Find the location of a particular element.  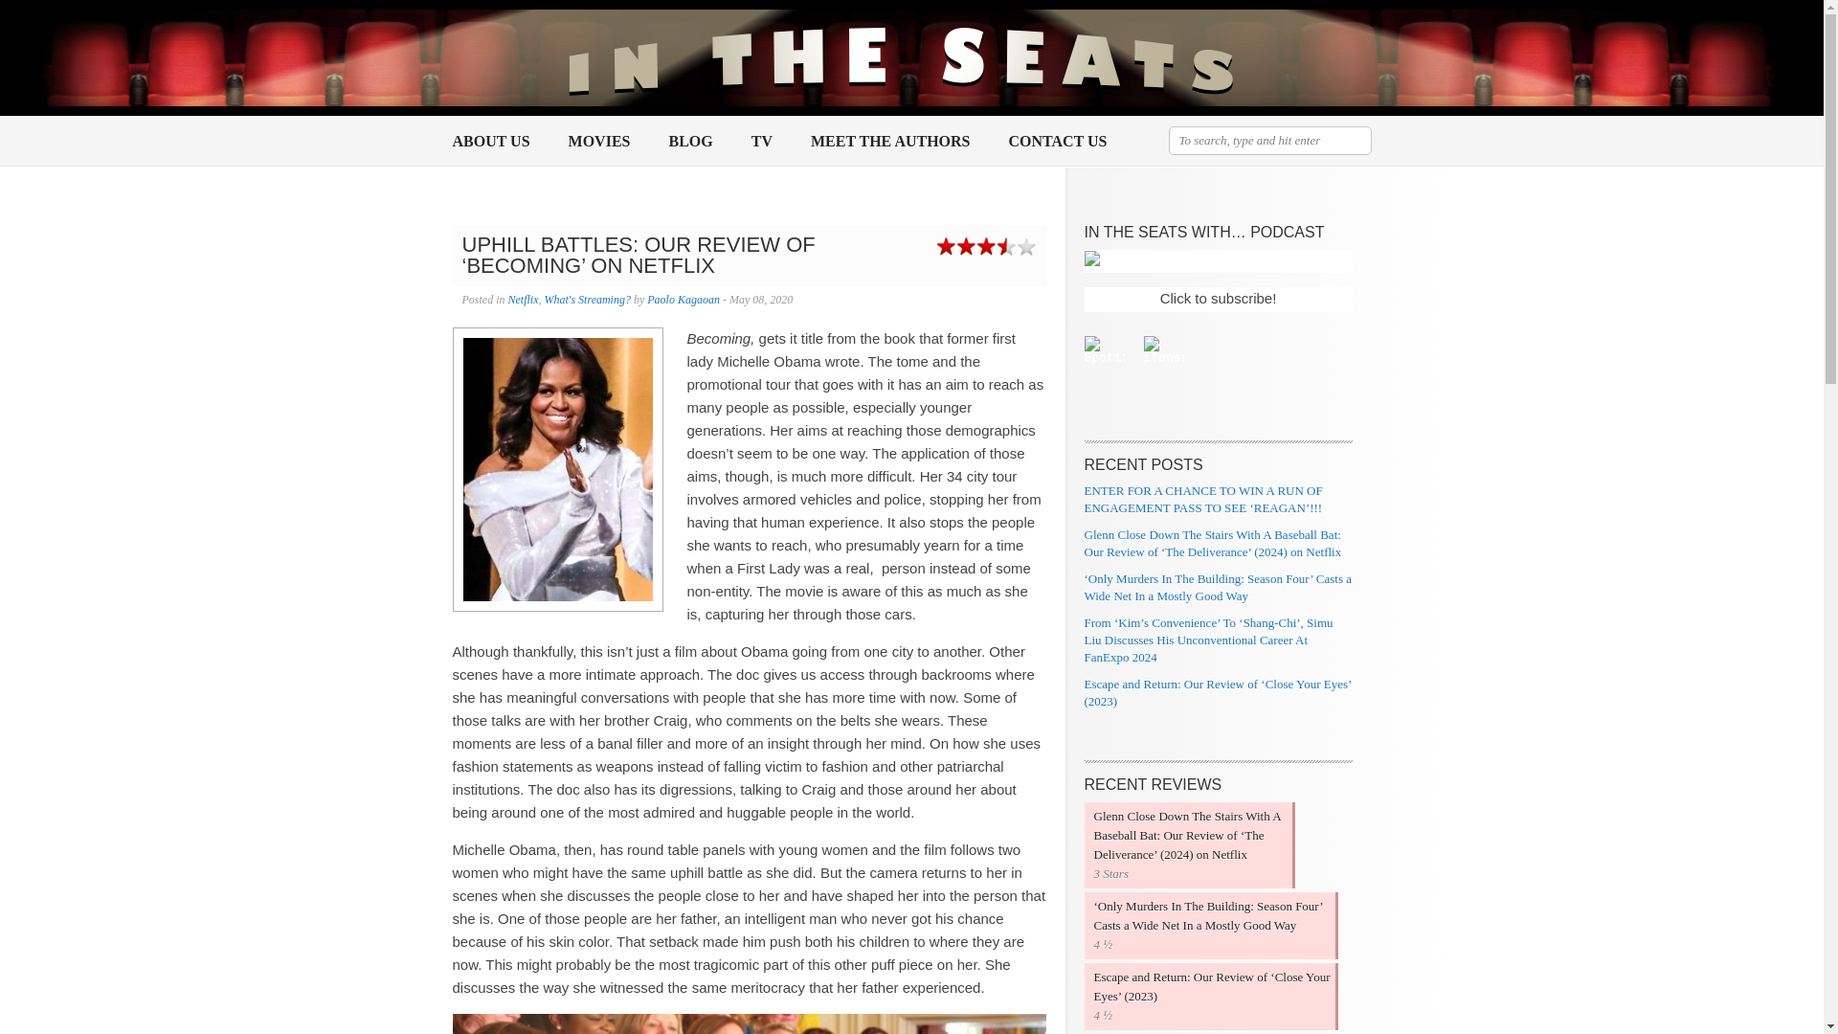

Paolo Kagaoan is located at coordinates (684, 299).